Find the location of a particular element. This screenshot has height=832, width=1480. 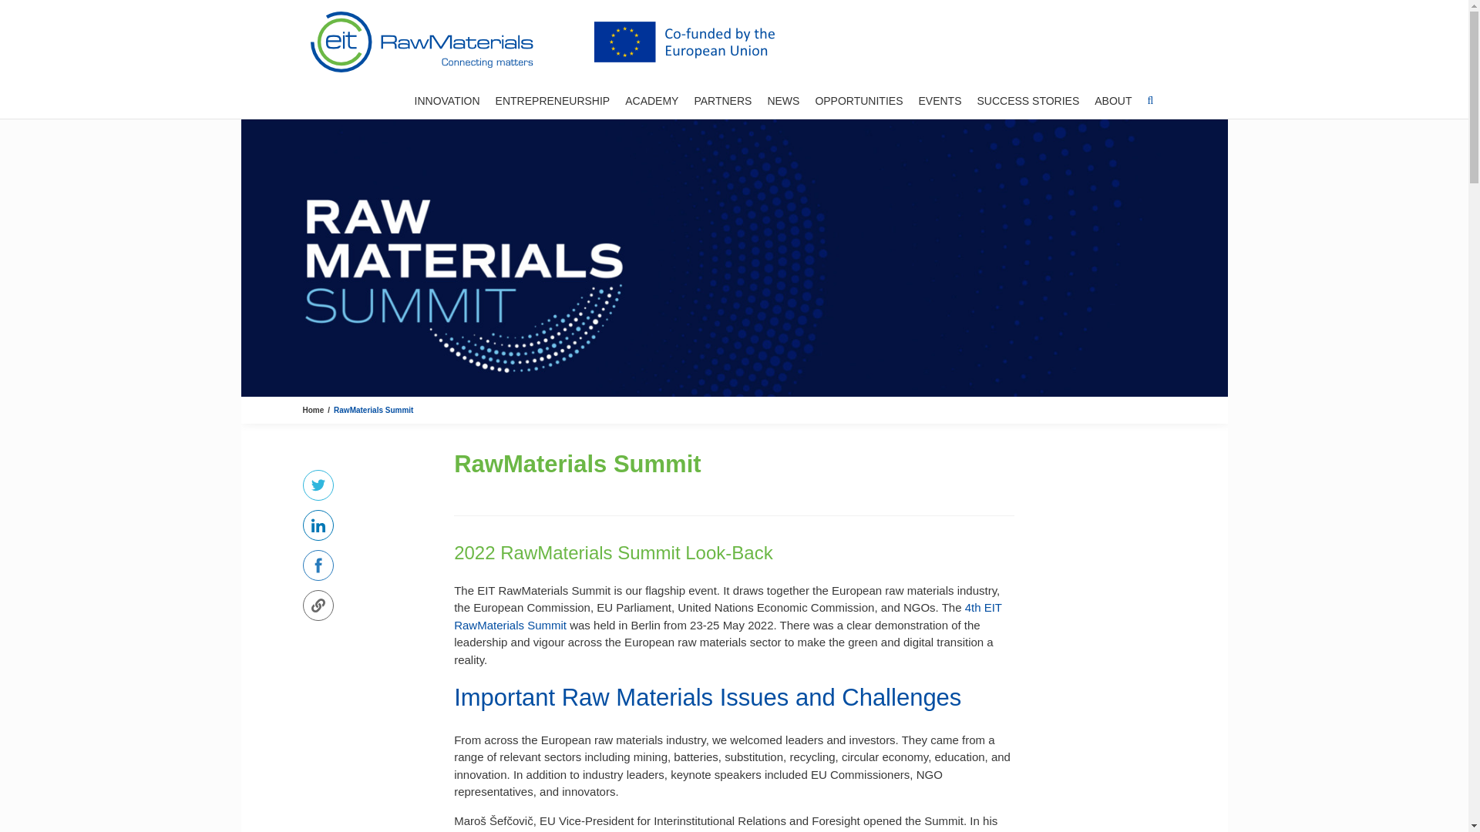

ENTREPRENEURSHIP is located at coordinates (553, 99).